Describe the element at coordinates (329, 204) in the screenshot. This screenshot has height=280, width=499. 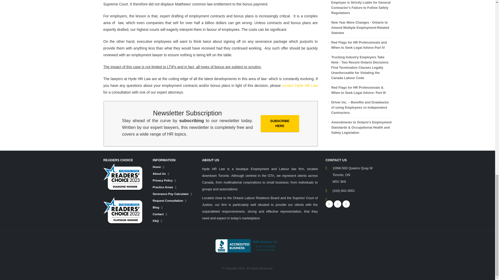
I see `Facebook` at that location.